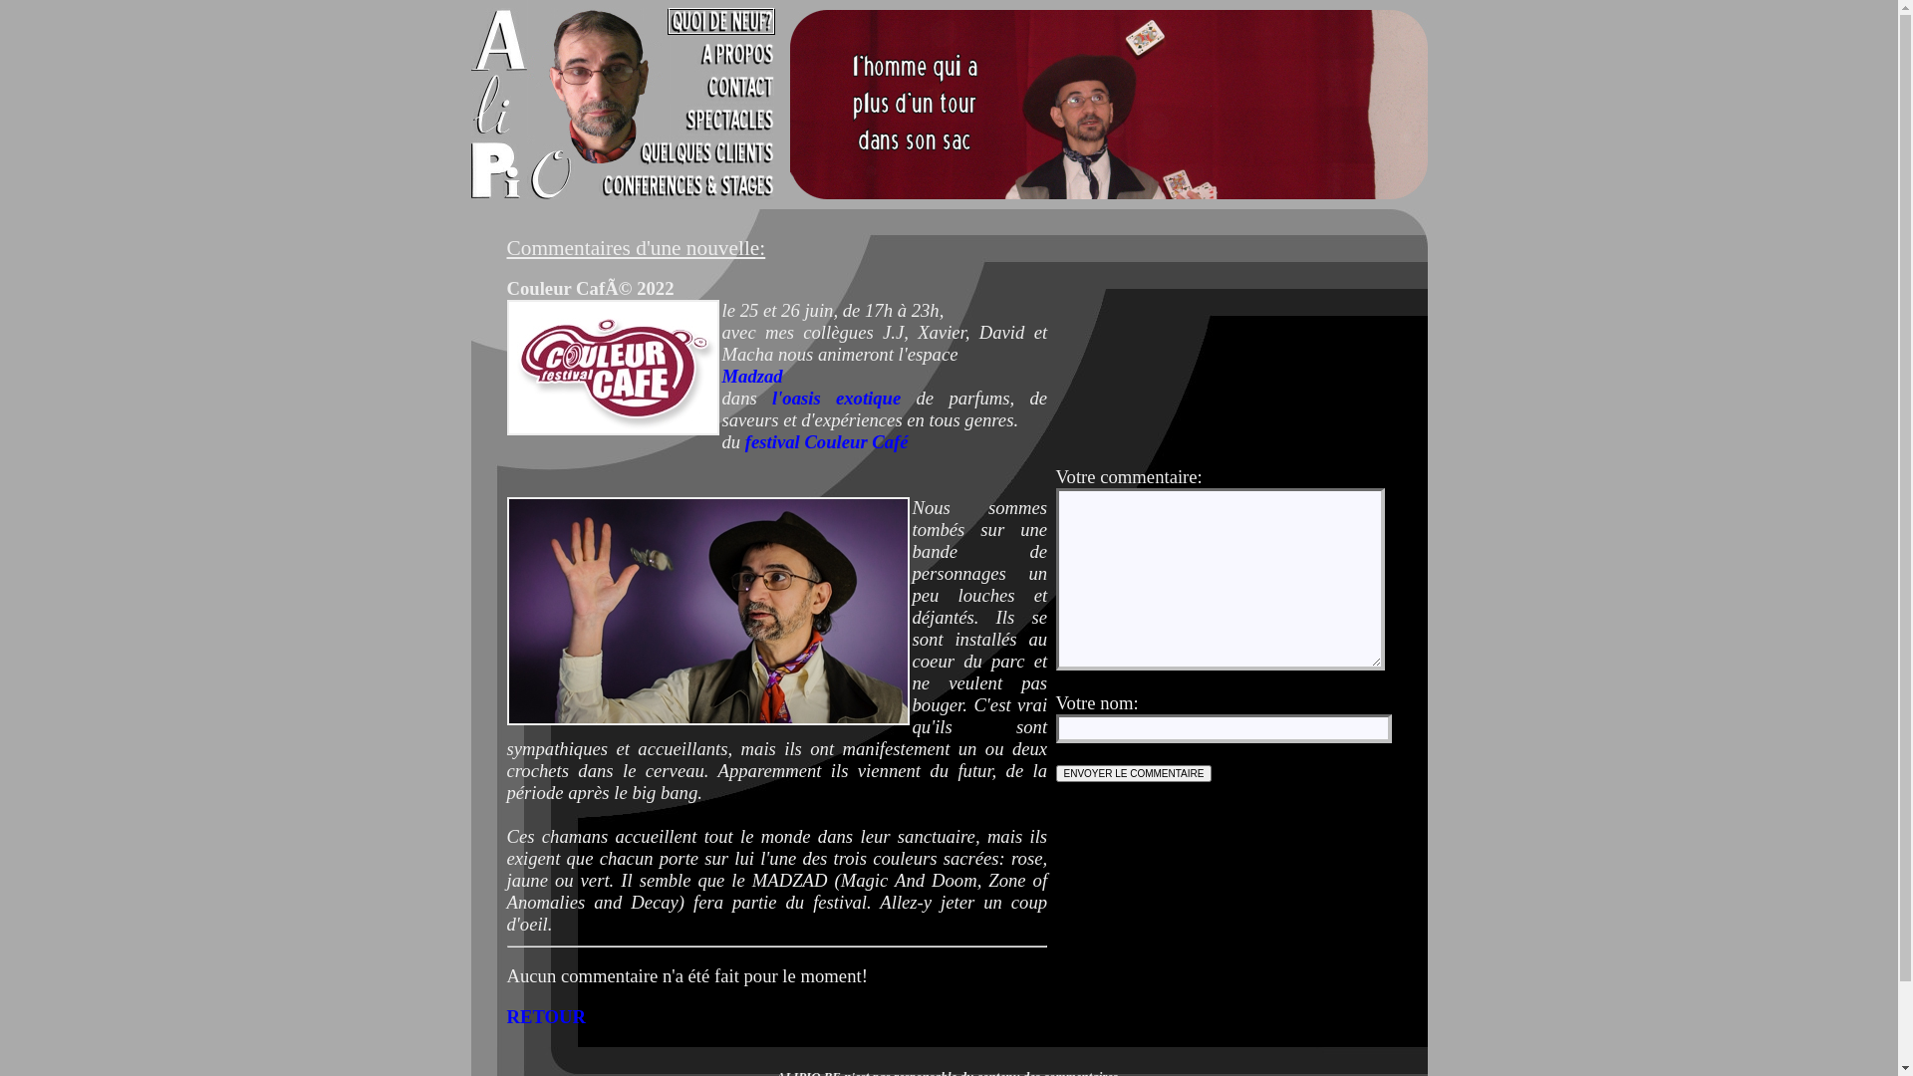 This screenshot has width=1913, height=1076. Describe the element at coordinates (546, 1016) in the screenshot. I see `RETOUR` at that location.